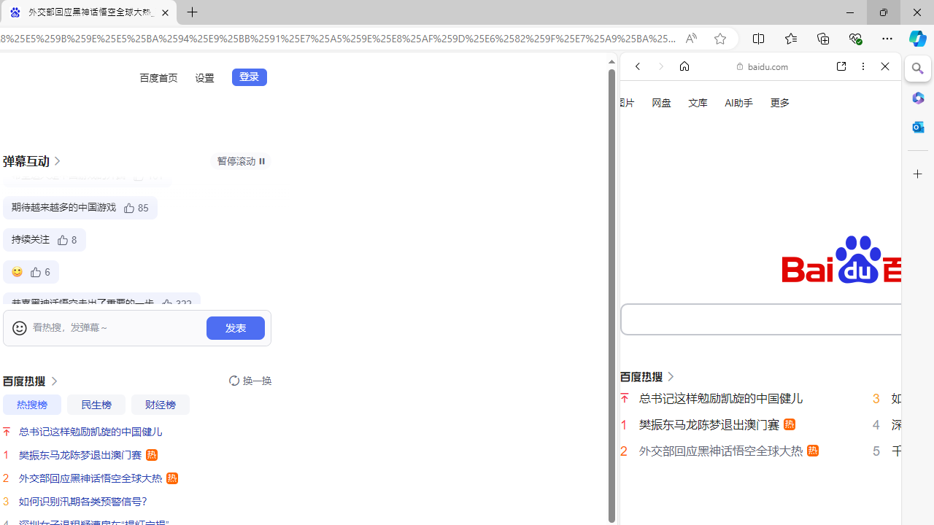 This screenshot has height=525, width=934. What do you see at coordinates (644, 247) in the screenshot?
I see `Search Filter, WEB` at bounding box center [644, 247].